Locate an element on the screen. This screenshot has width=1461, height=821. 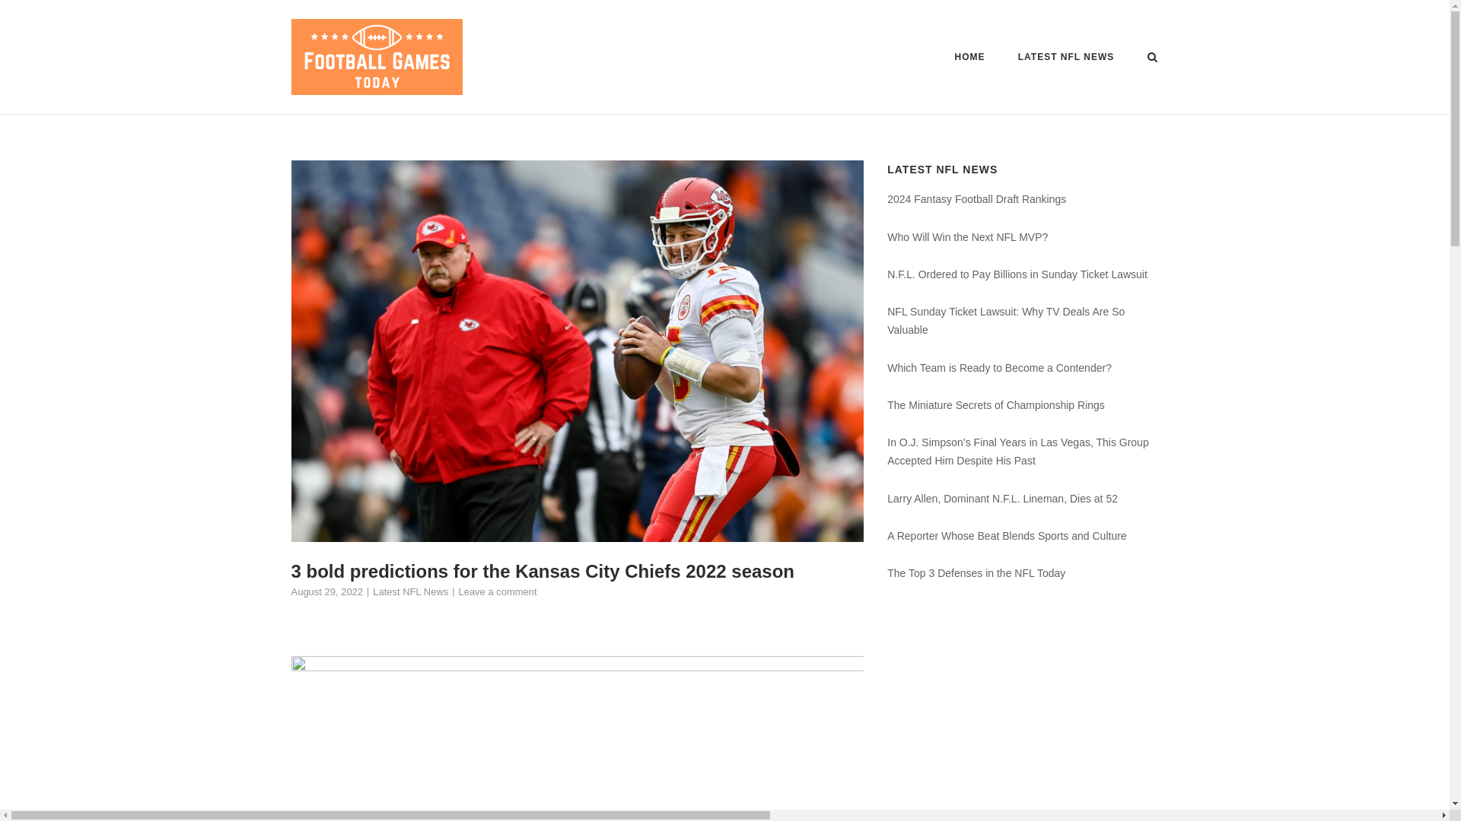
LATEST NFL NEWS is located at coordinates (1066, 59).